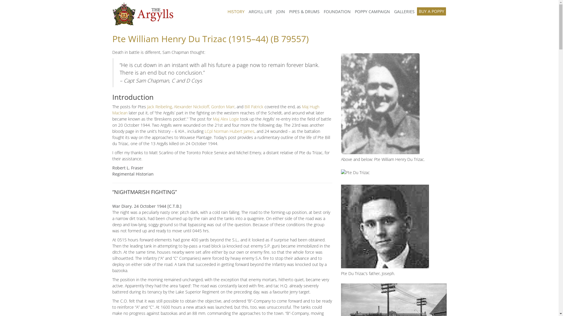 The height and width of the screenshot is (316, 563). What do you see at coordinates (372, 12) in the screenshot?
I see `POPPY CAMPAIGN` at bounding box center [372, 12].